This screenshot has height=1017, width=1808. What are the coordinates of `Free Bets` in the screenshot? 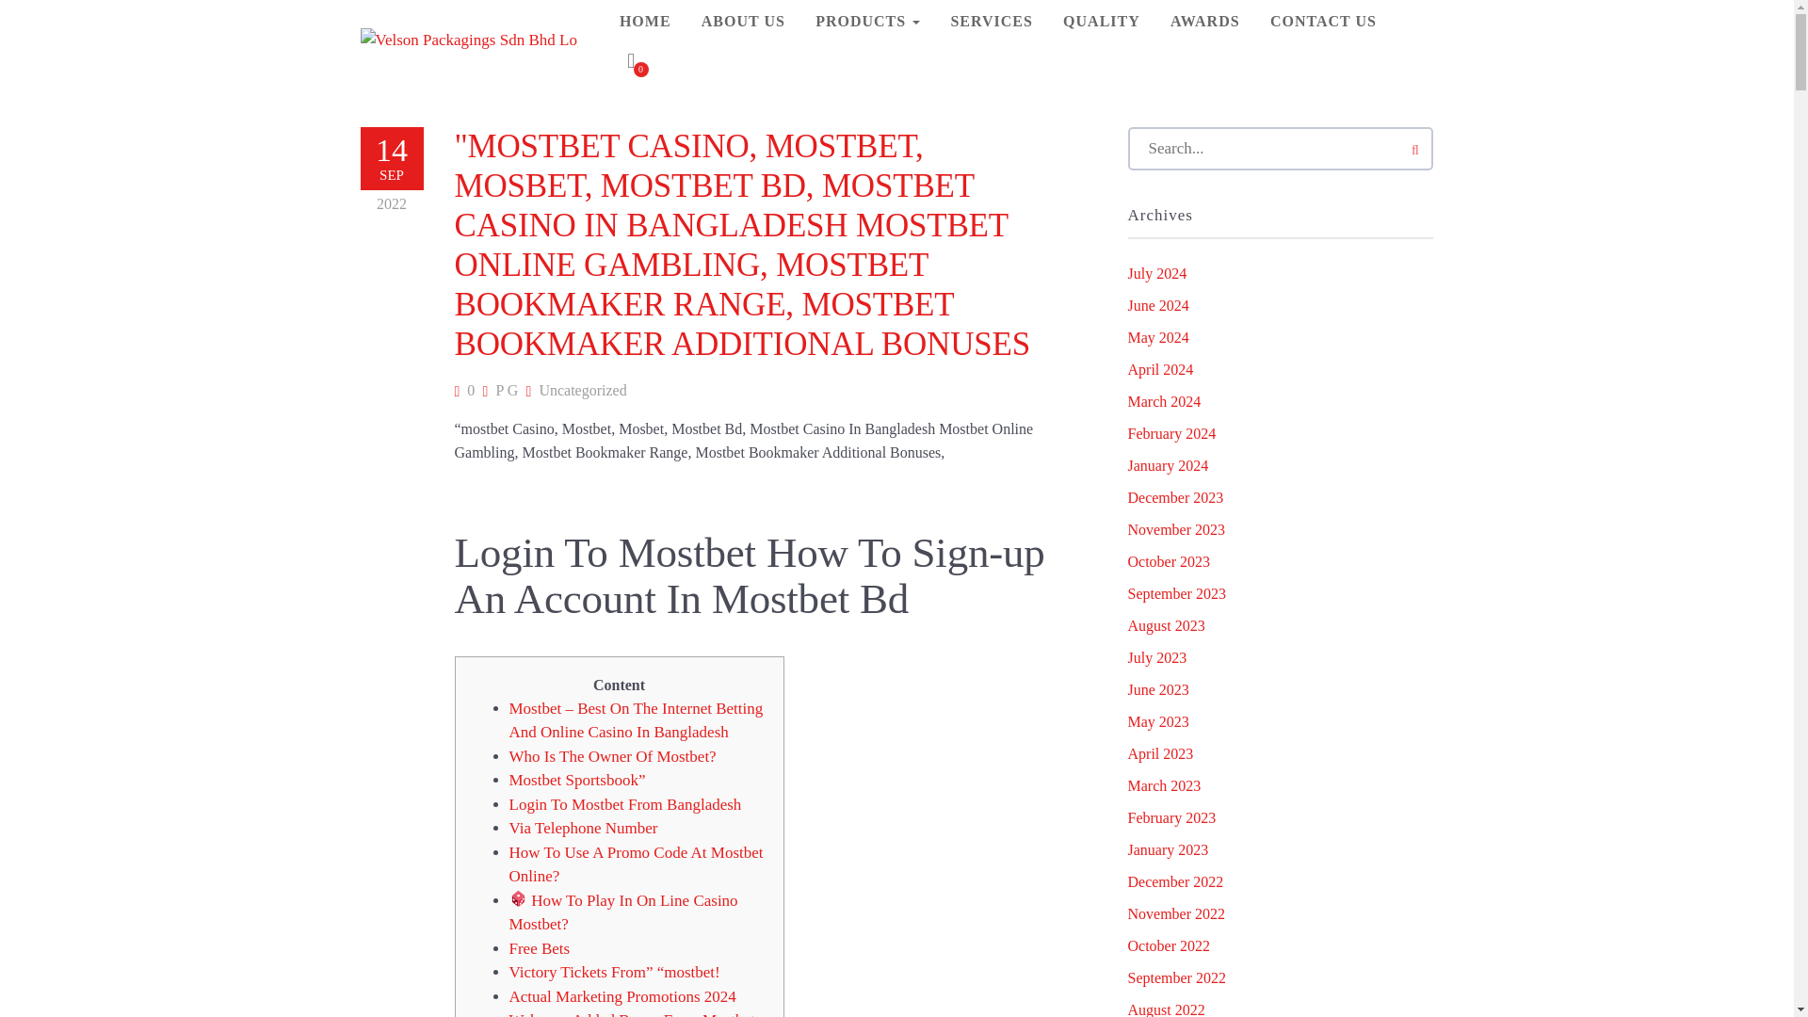 It's located at (539, 948).